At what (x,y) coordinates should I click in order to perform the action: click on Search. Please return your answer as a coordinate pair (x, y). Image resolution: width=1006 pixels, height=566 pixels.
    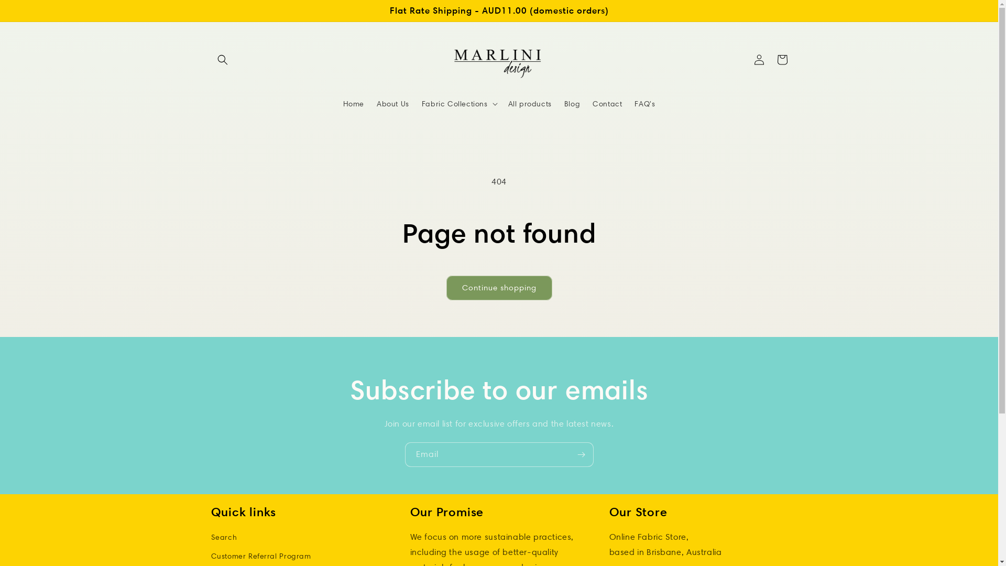
    Looking at the image, I should click on (224, 539).